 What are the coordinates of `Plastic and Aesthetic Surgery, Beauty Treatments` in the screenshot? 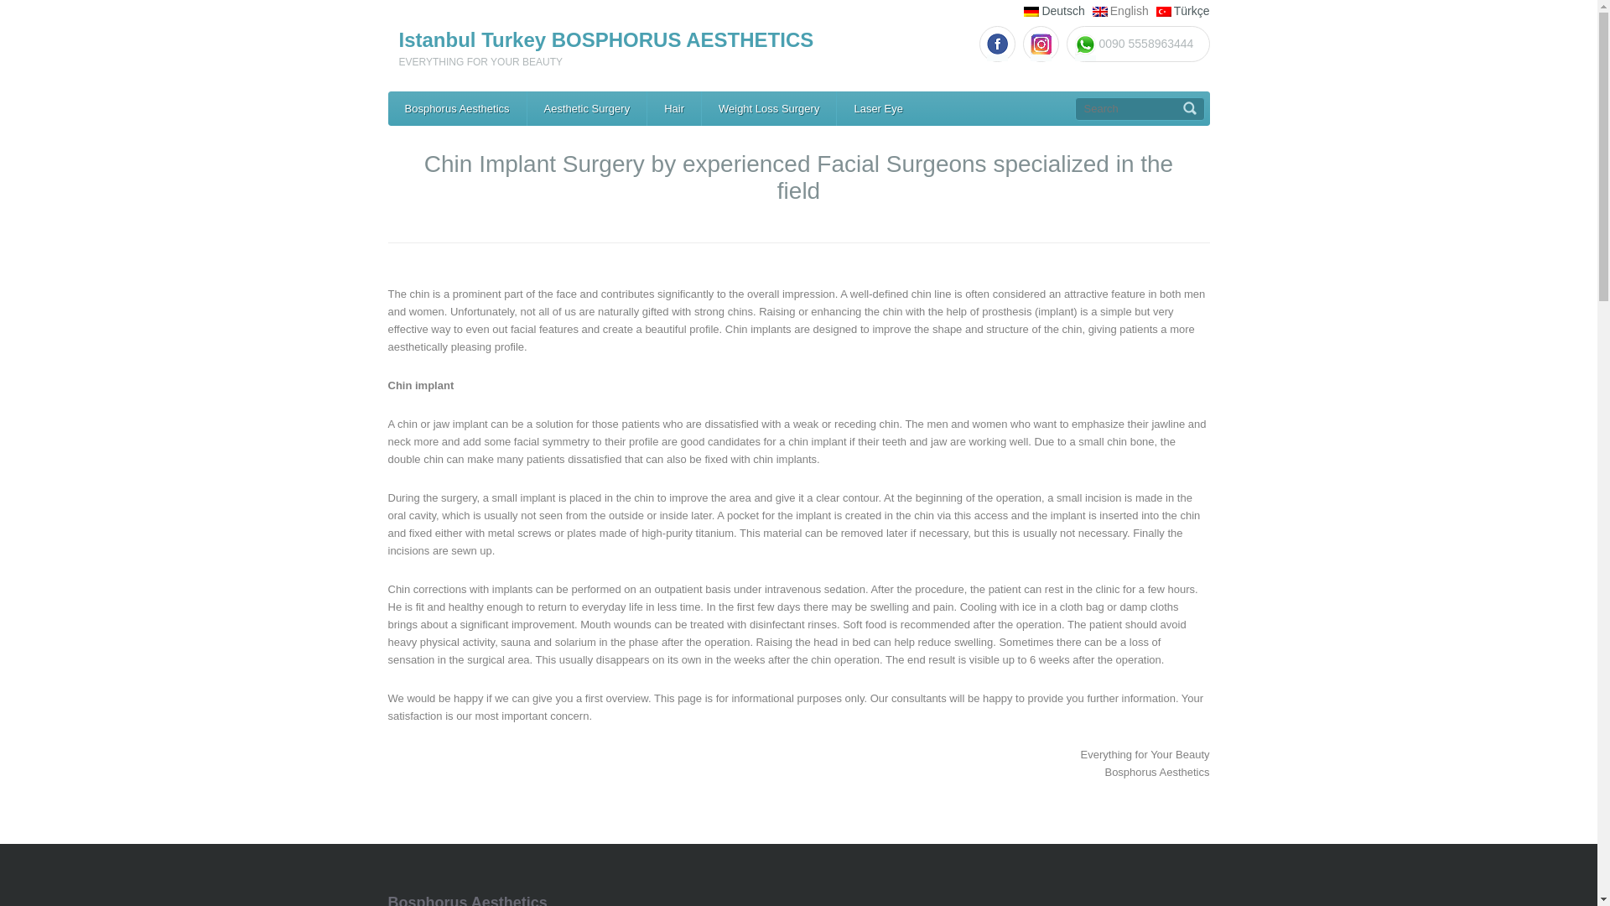 It's located at (587, 109).